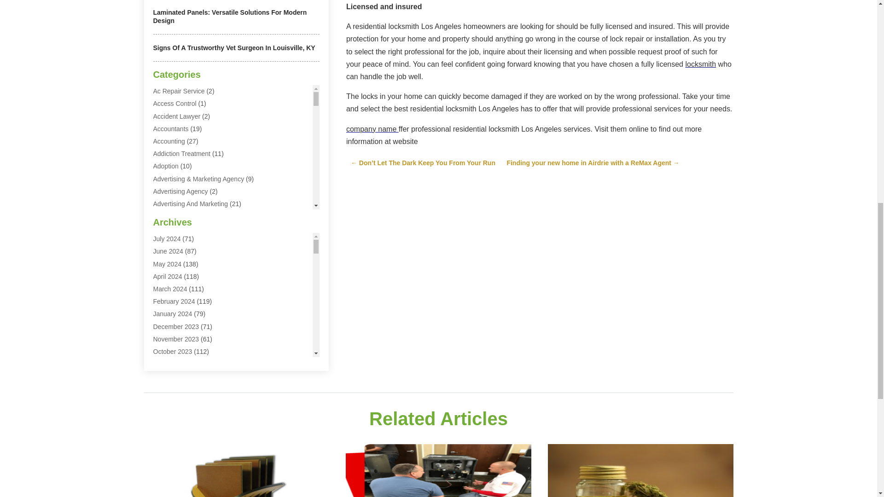  What do you see at coordinates (230, 17) in the screenshot?
I see `Laminated Panels: Versatile Solutions For Modern Design` at bounding box center [230, 17].